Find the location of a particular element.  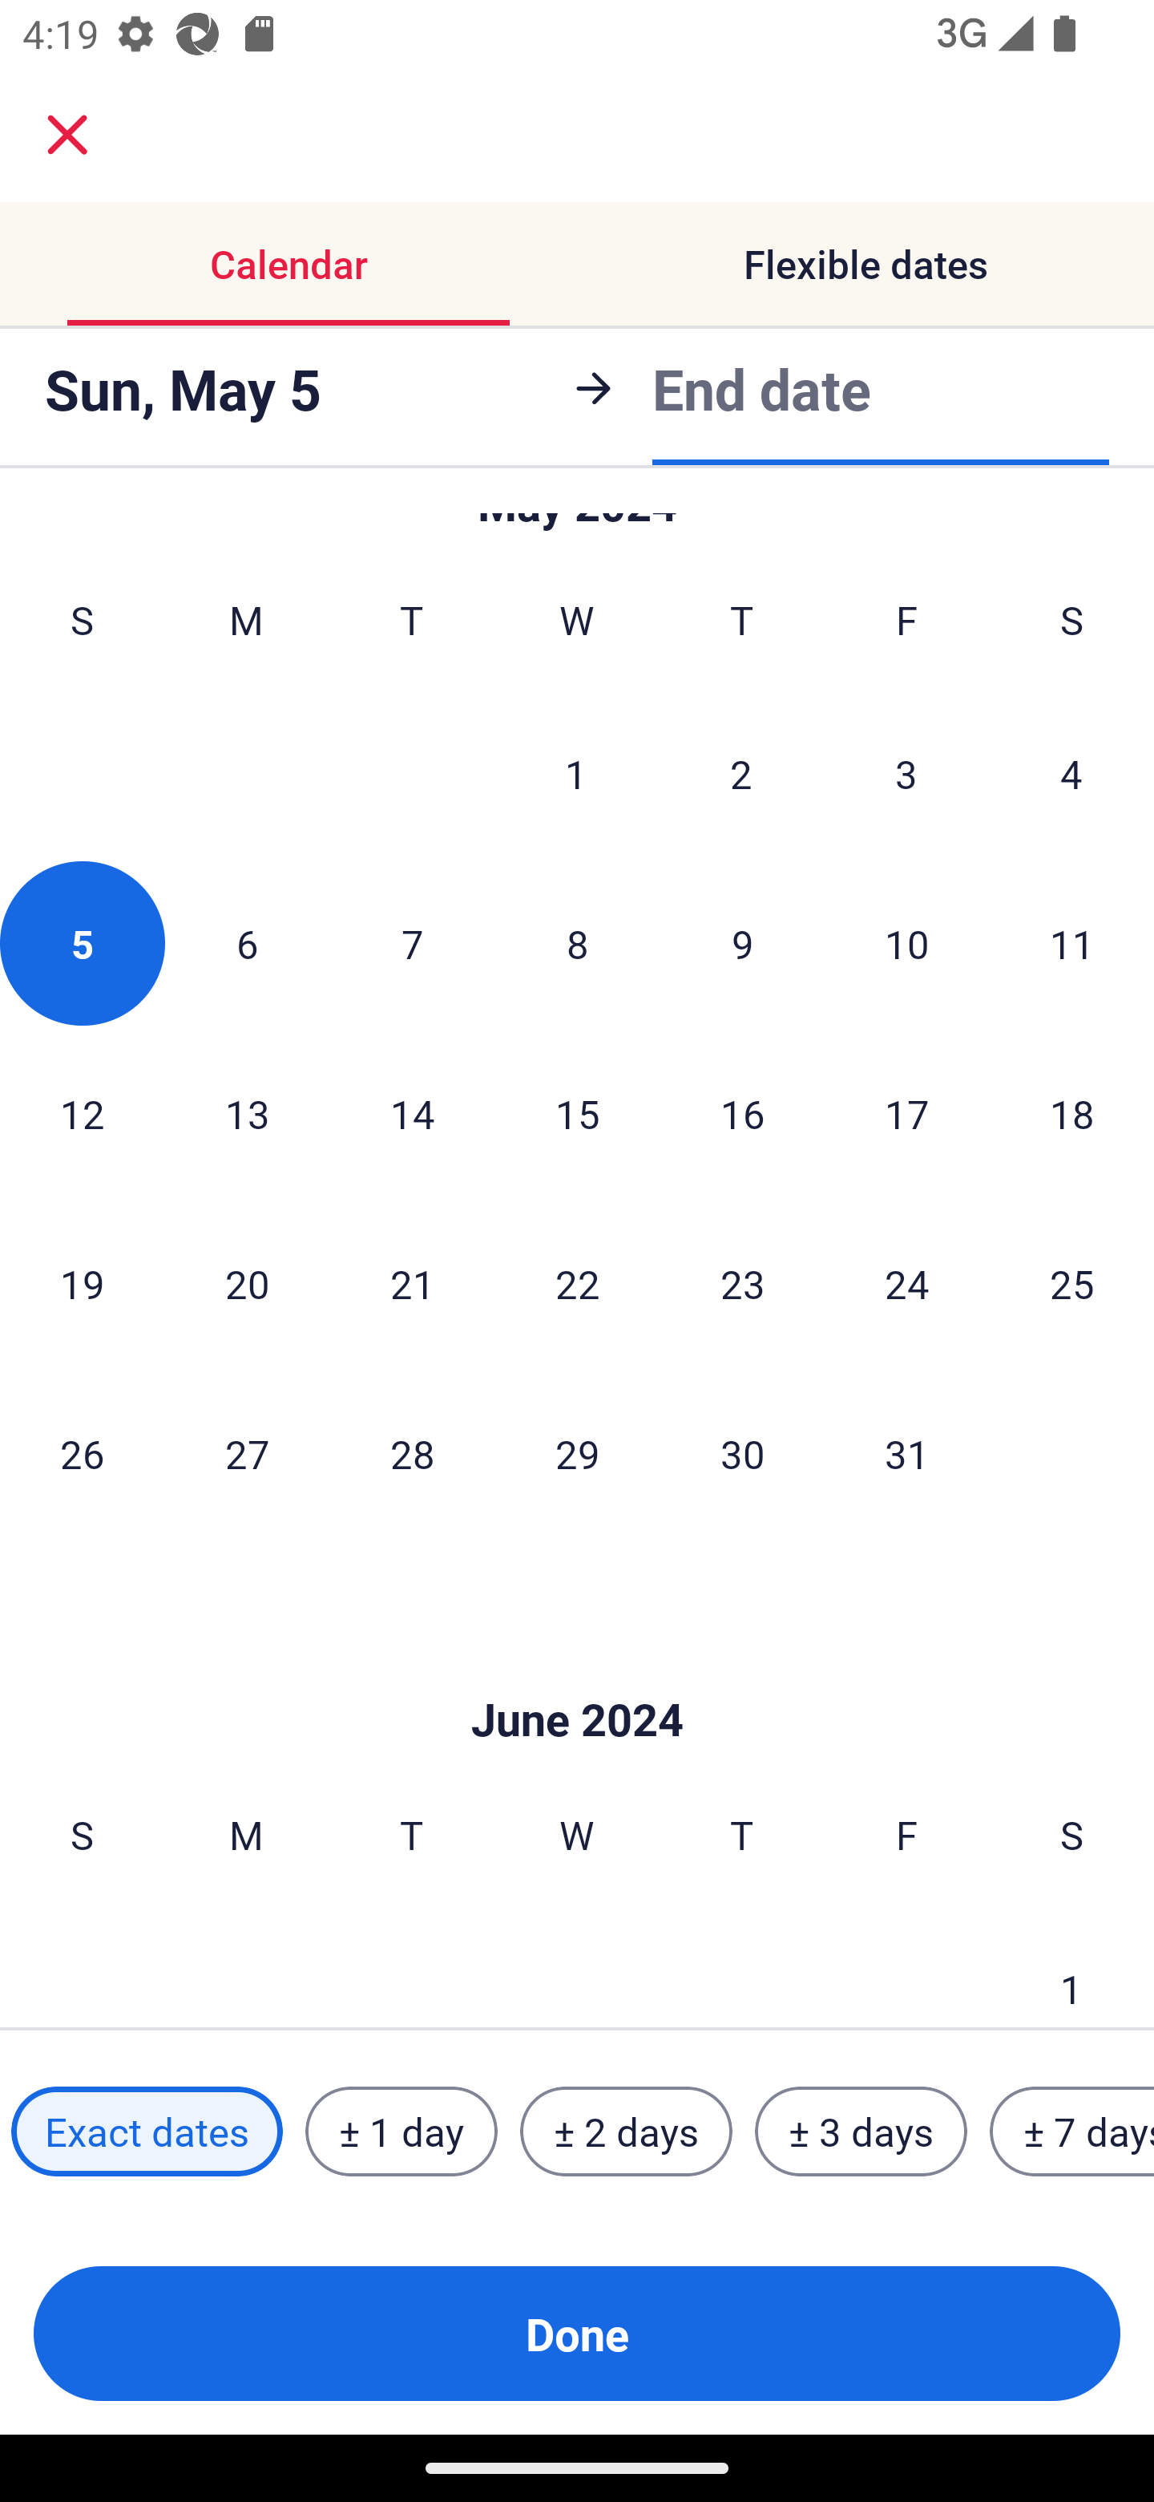

12 Sunday, May 12, 2024 is located at coordinates (82, 1113).